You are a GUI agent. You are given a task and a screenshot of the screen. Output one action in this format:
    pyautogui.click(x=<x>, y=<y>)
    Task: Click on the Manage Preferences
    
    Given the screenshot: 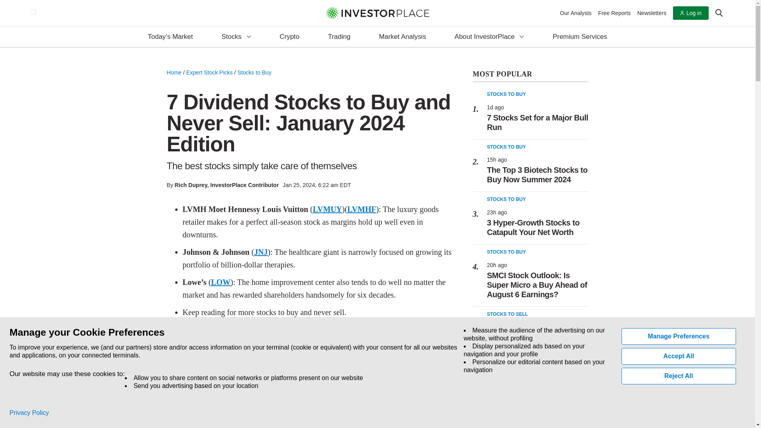 What is the action you would take?
    pyautogui.click(x=679, y=336)
    